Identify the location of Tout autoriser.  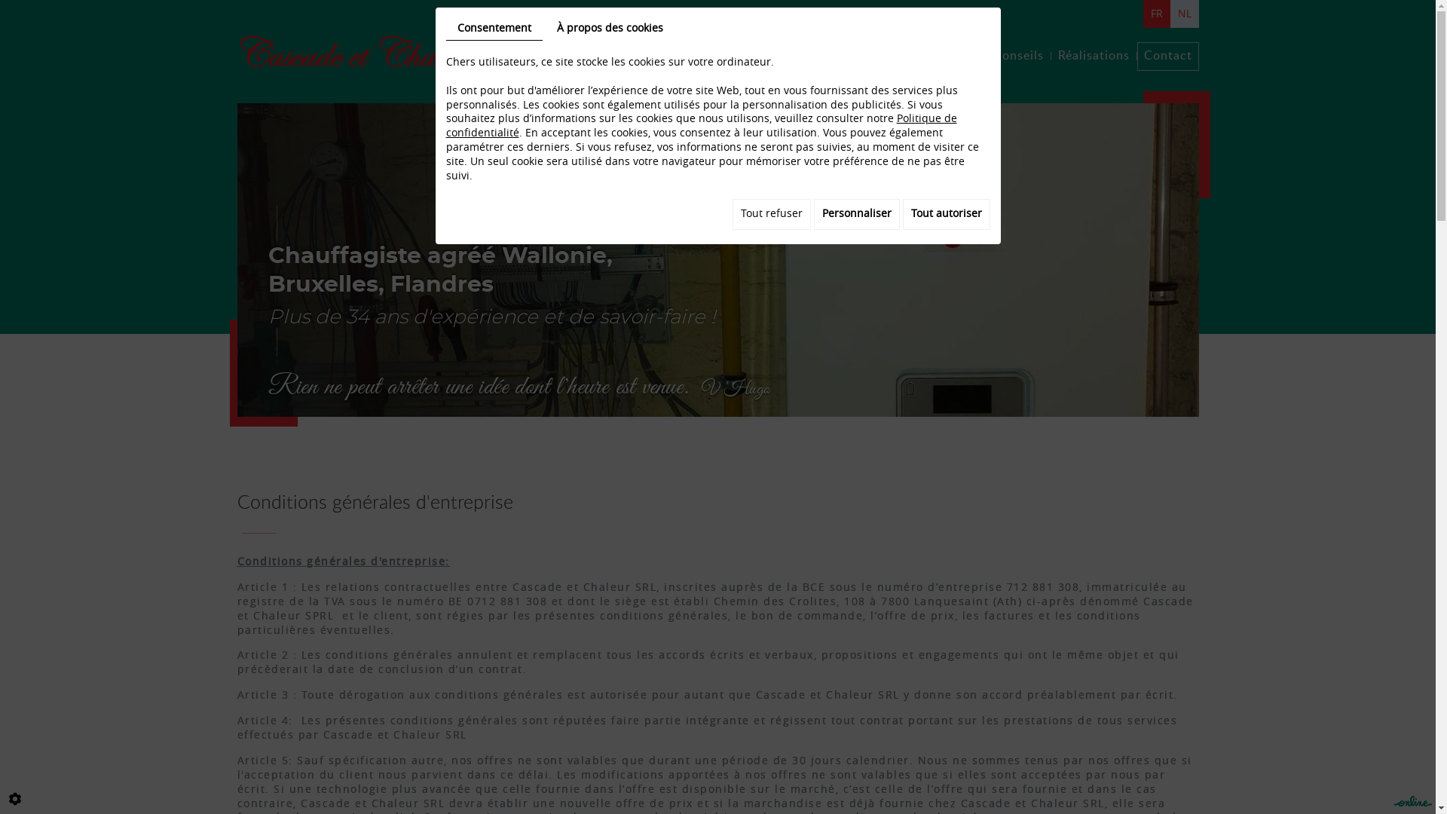
(947, 214).